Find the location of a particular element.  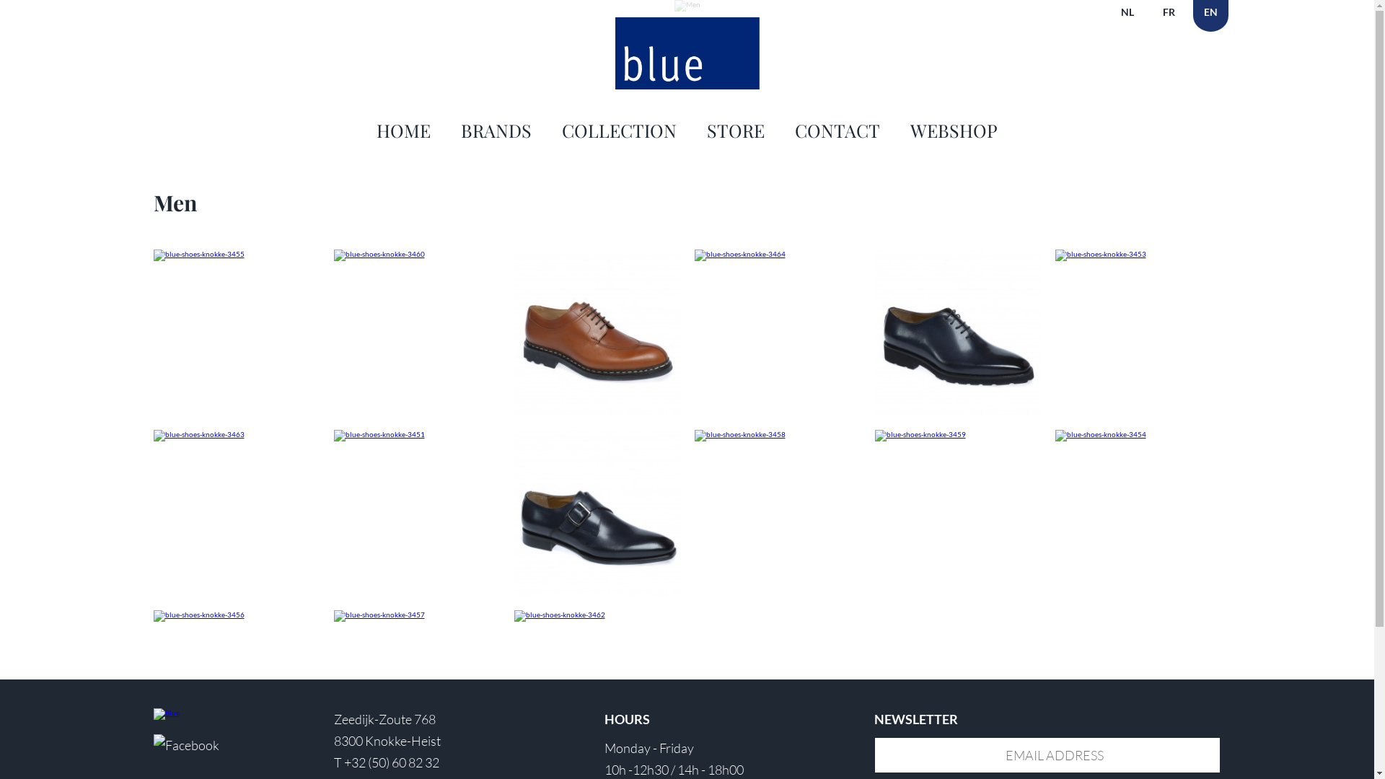

blue-shoes-knokke-3450 is located at coordinates (957, 333).